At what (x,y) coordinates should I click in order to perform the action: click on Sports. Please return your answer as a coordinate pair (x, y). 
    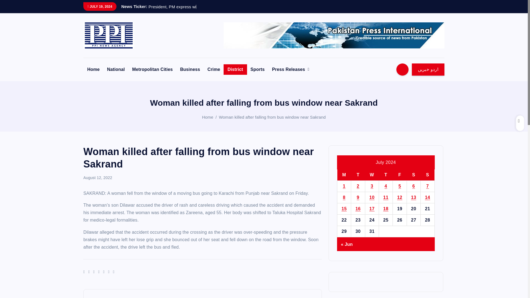
    Looking at the image, I should click on (257, 70).